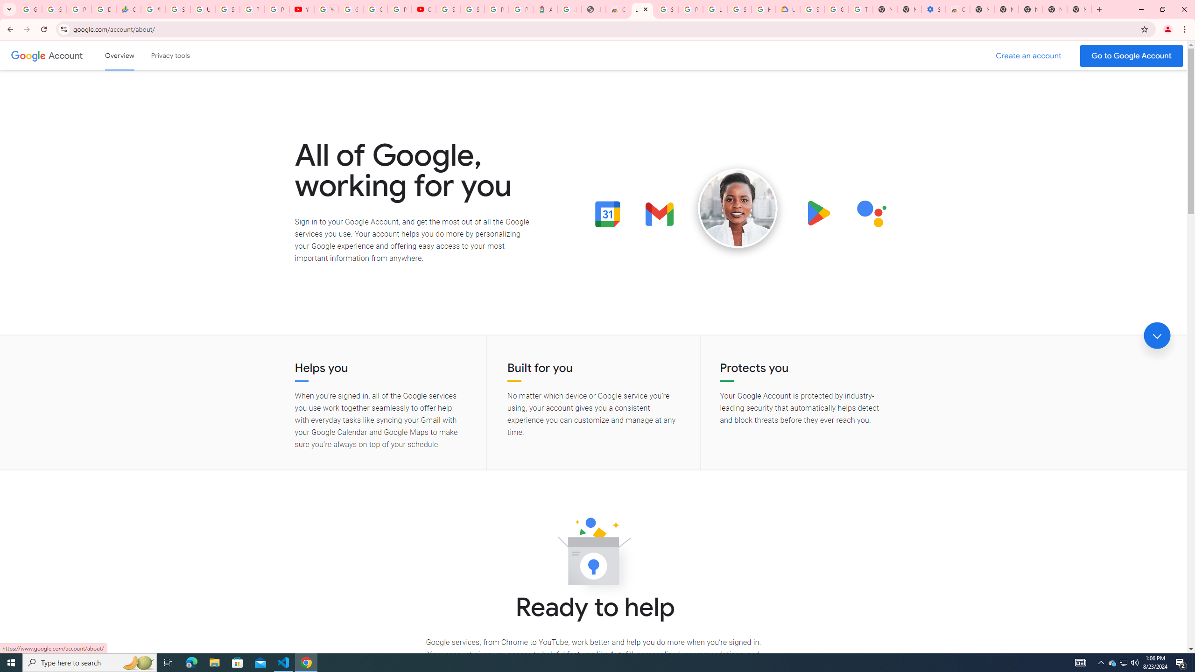 The height and width of the screenshot is (672, 1195). What do you see at coordinates (618, 9) in the screenshot?
I see `Chrome Web Store - Household` at bounding box center [618, 9].